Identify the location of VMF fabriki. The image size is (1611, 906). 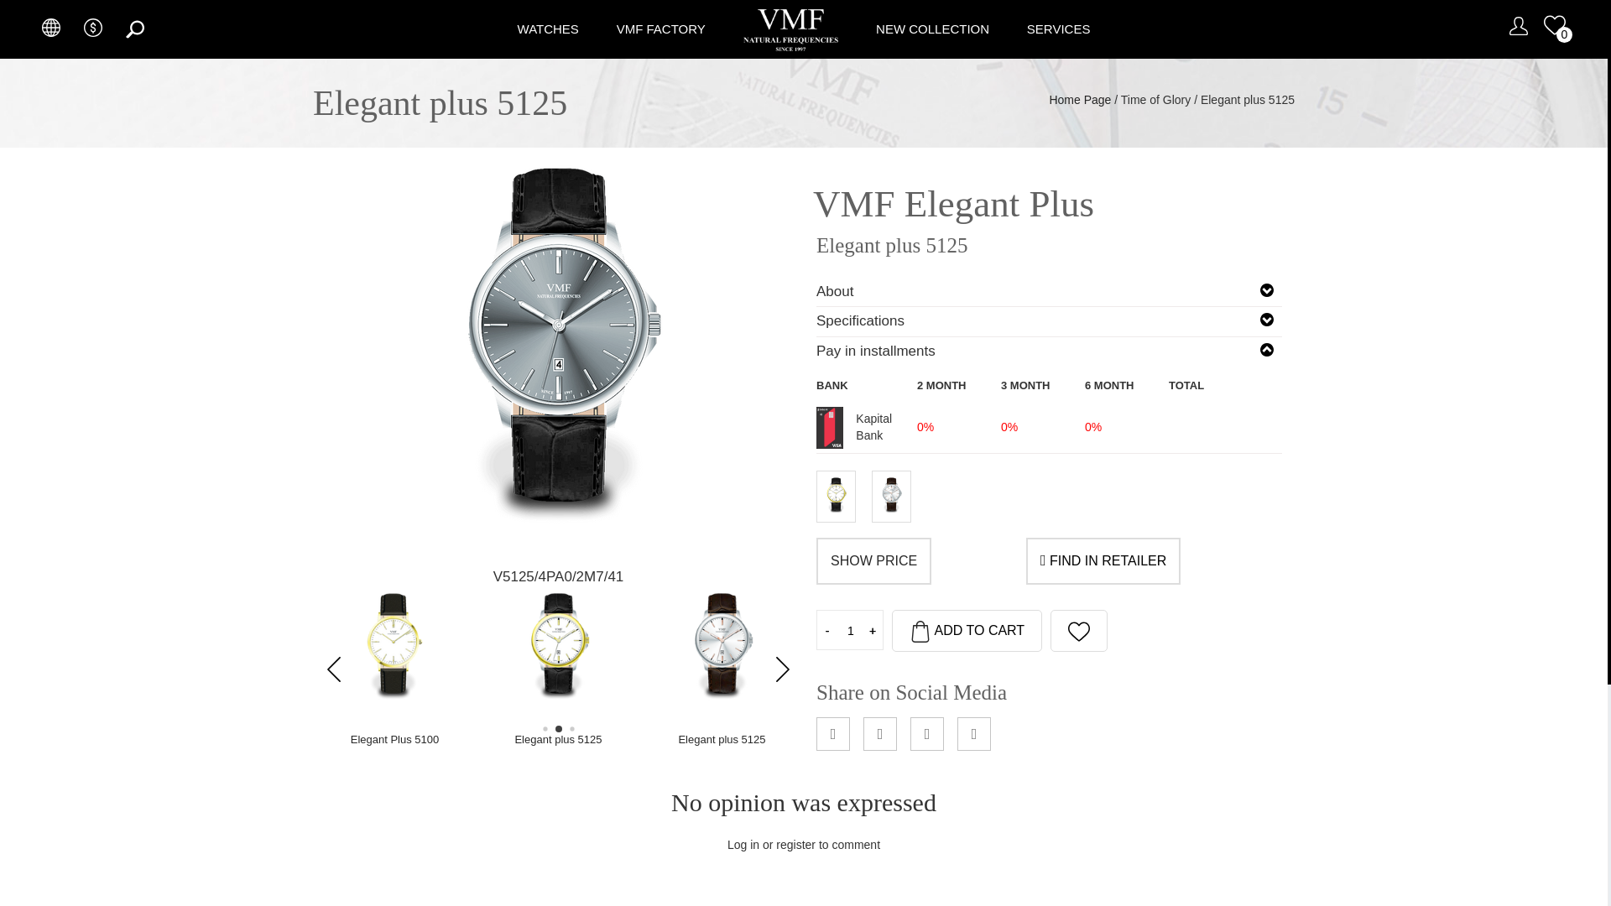
(661, 29).